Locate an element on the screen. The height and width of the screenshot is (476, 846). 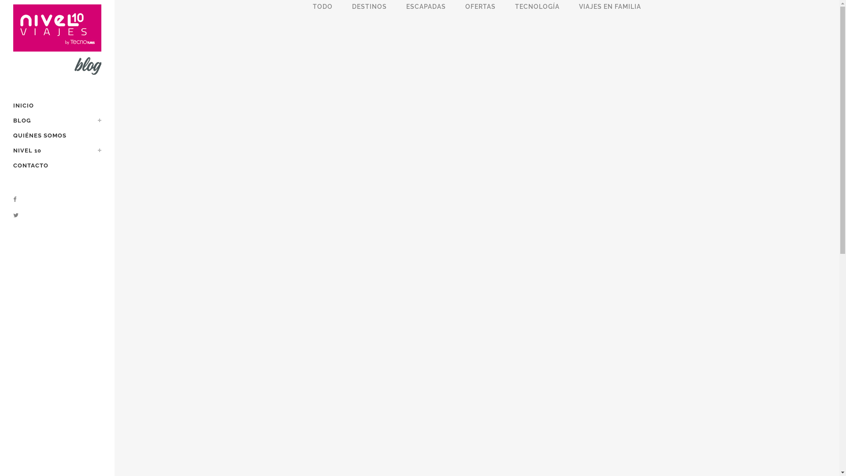
Condiciones generales is located at coordinates (403, 464).